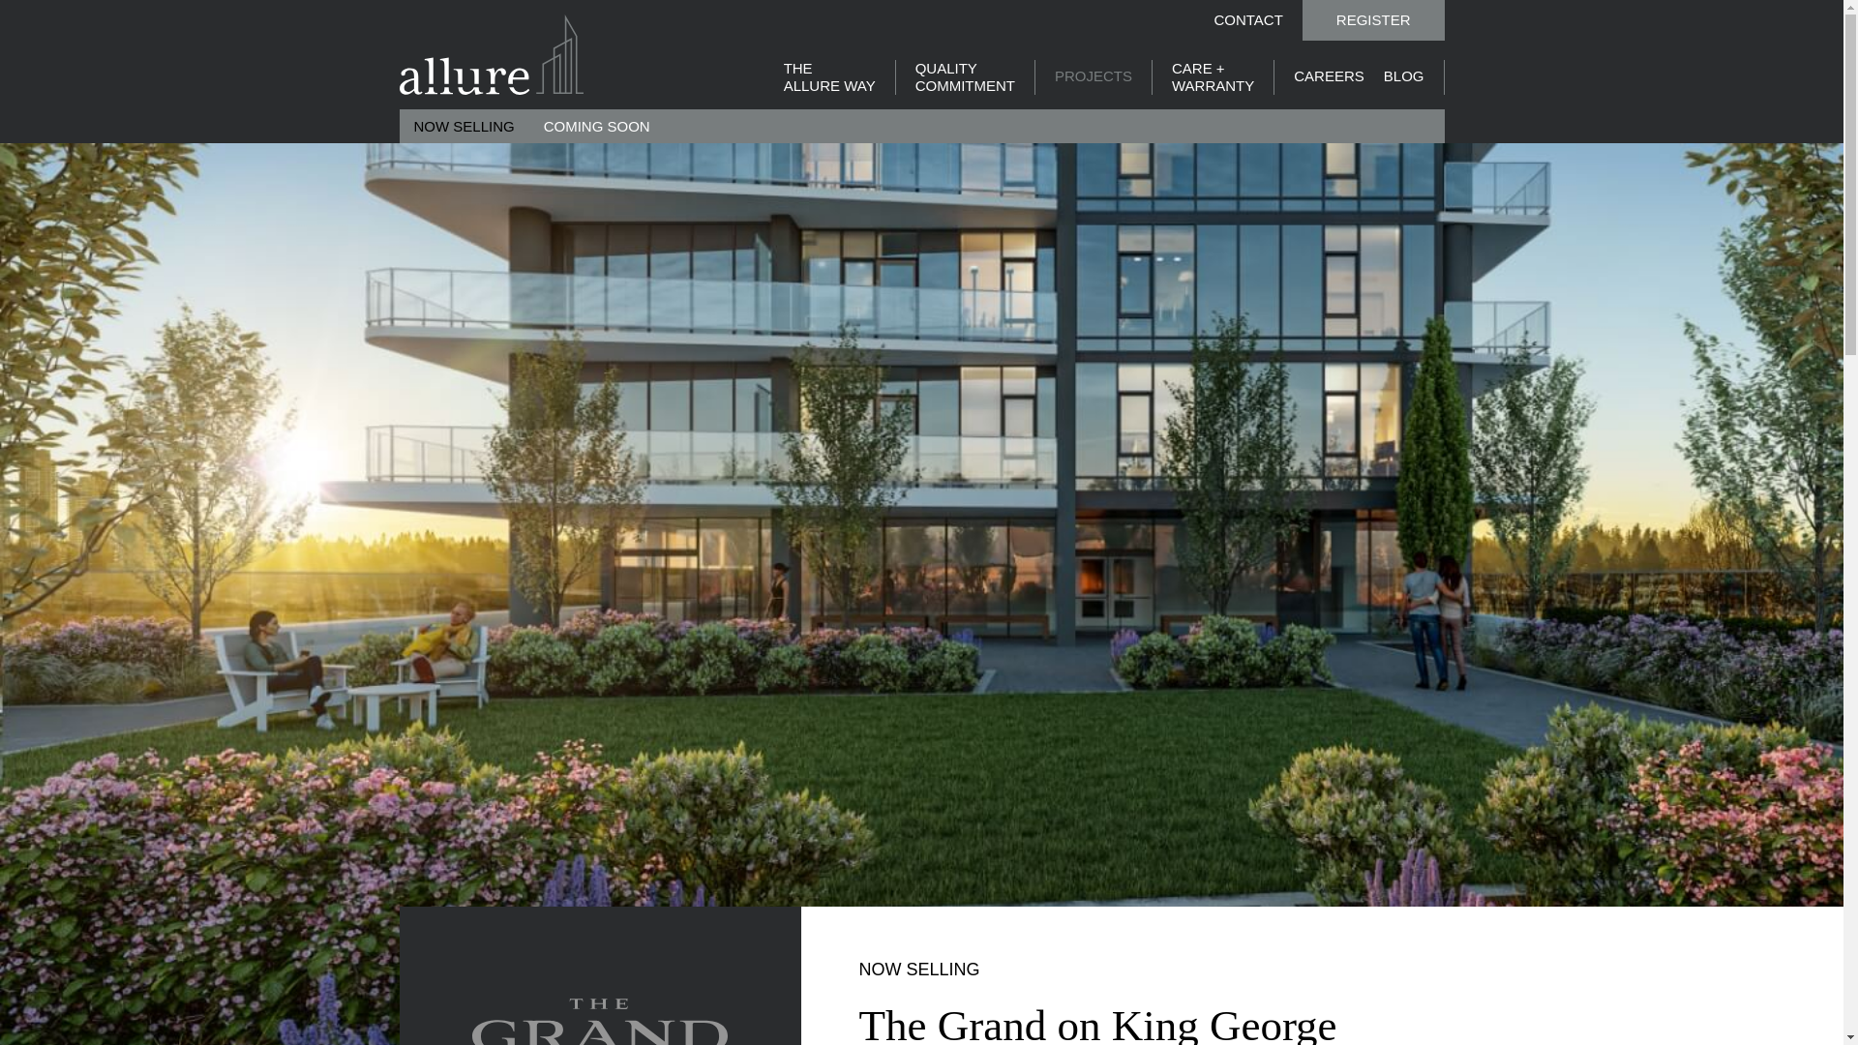 This screenshot has width=1858, height=1045. I want to click on Careers, so click(1328, 75).